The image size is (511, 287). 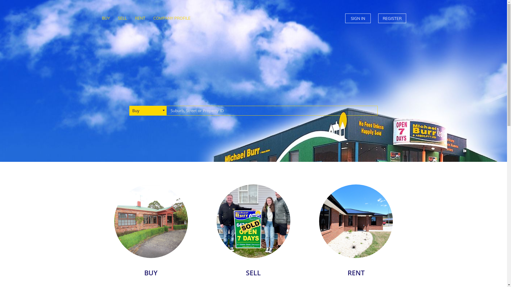 I want to click on RENT, so click(x=356, y=221).